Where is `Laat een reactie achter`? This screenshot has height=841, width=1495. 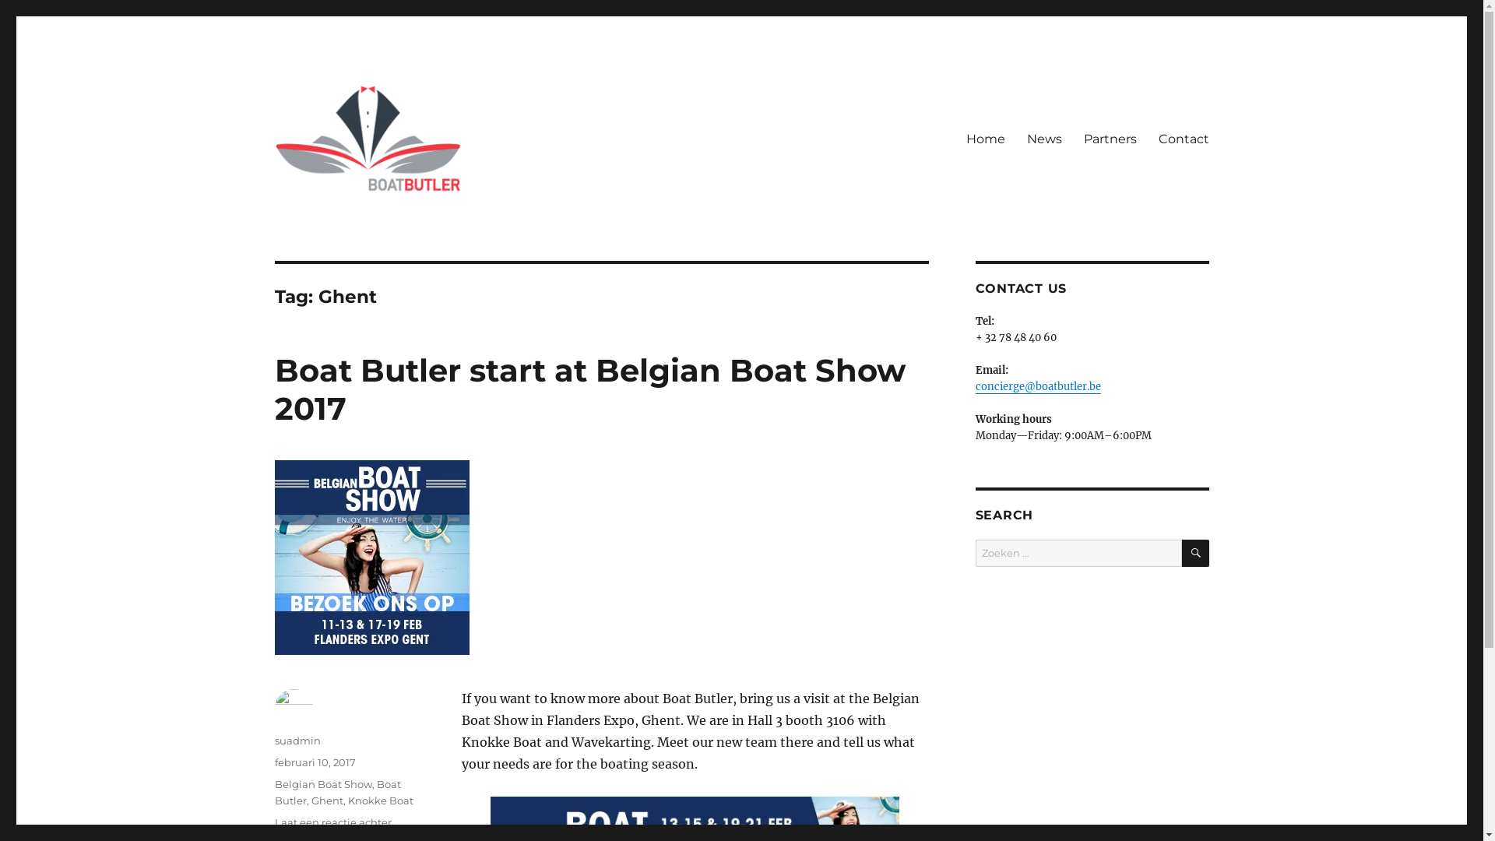
Laat een reactie achter is located at coordinates (332, 822).